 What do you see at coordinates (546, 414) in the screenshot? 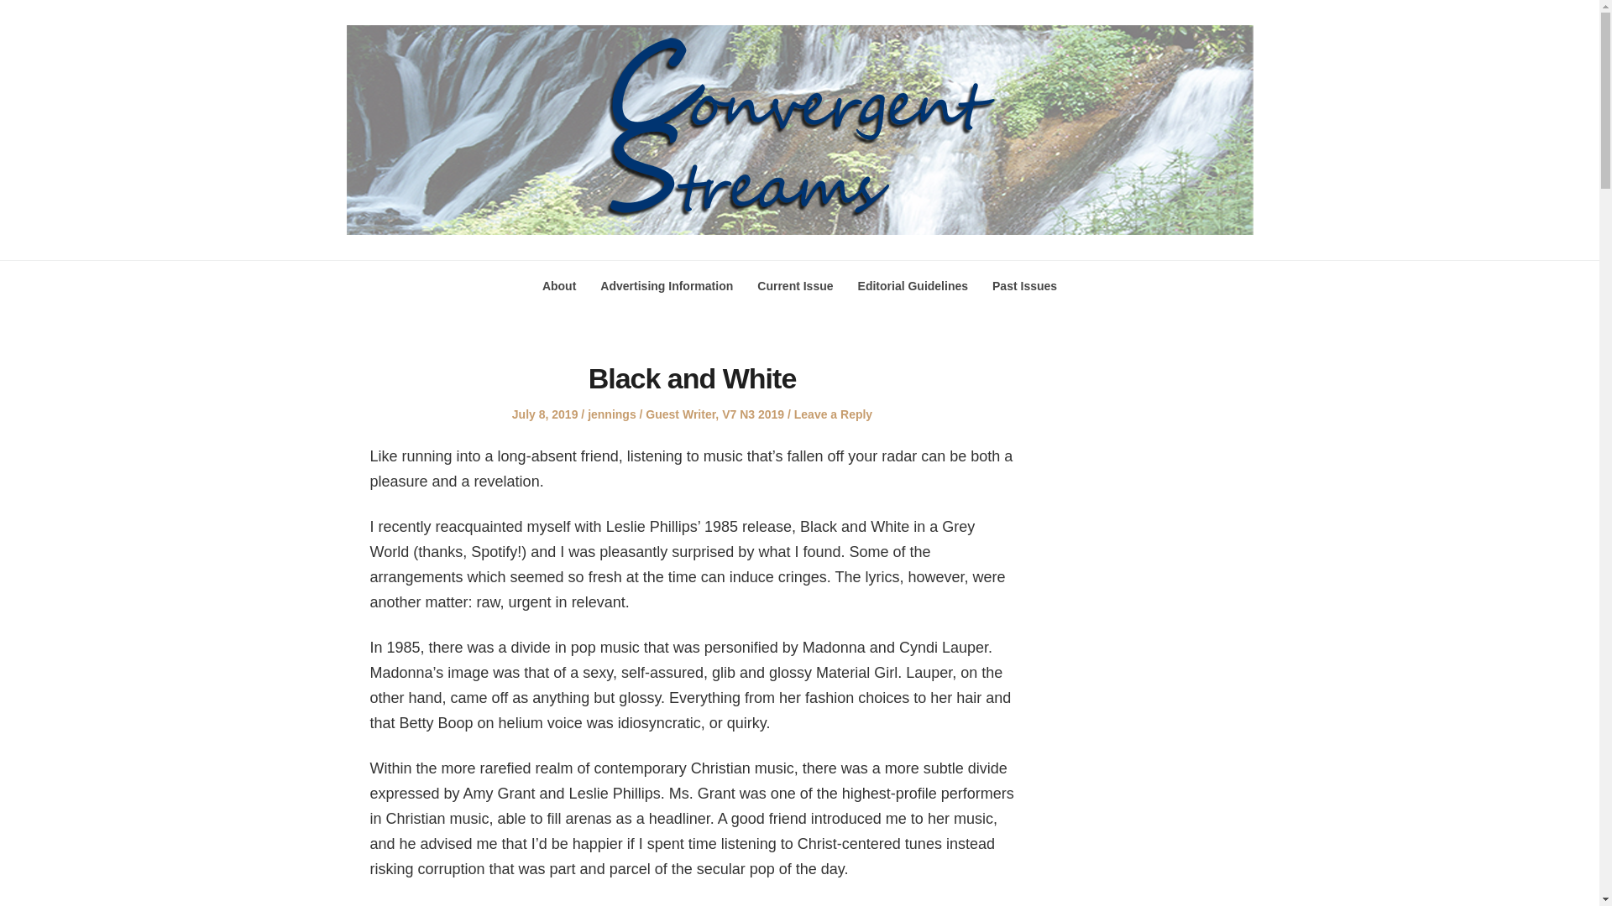
I see `July 8, 2019` at bounding box center [546, 414].